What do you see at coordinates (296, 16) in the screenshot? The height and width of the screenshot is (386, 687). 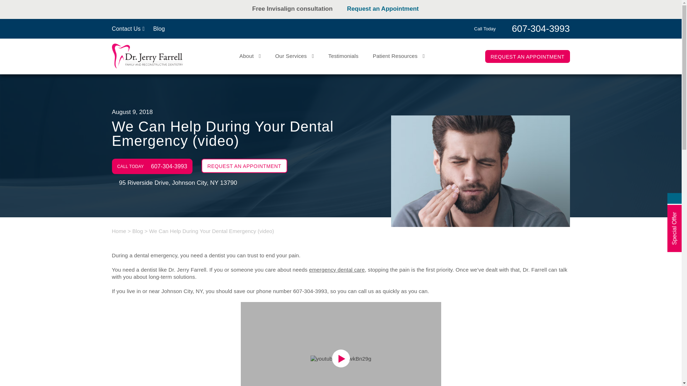 I see `Smile evaluation complete with digital X-rays` at bounding box center [296, 16].